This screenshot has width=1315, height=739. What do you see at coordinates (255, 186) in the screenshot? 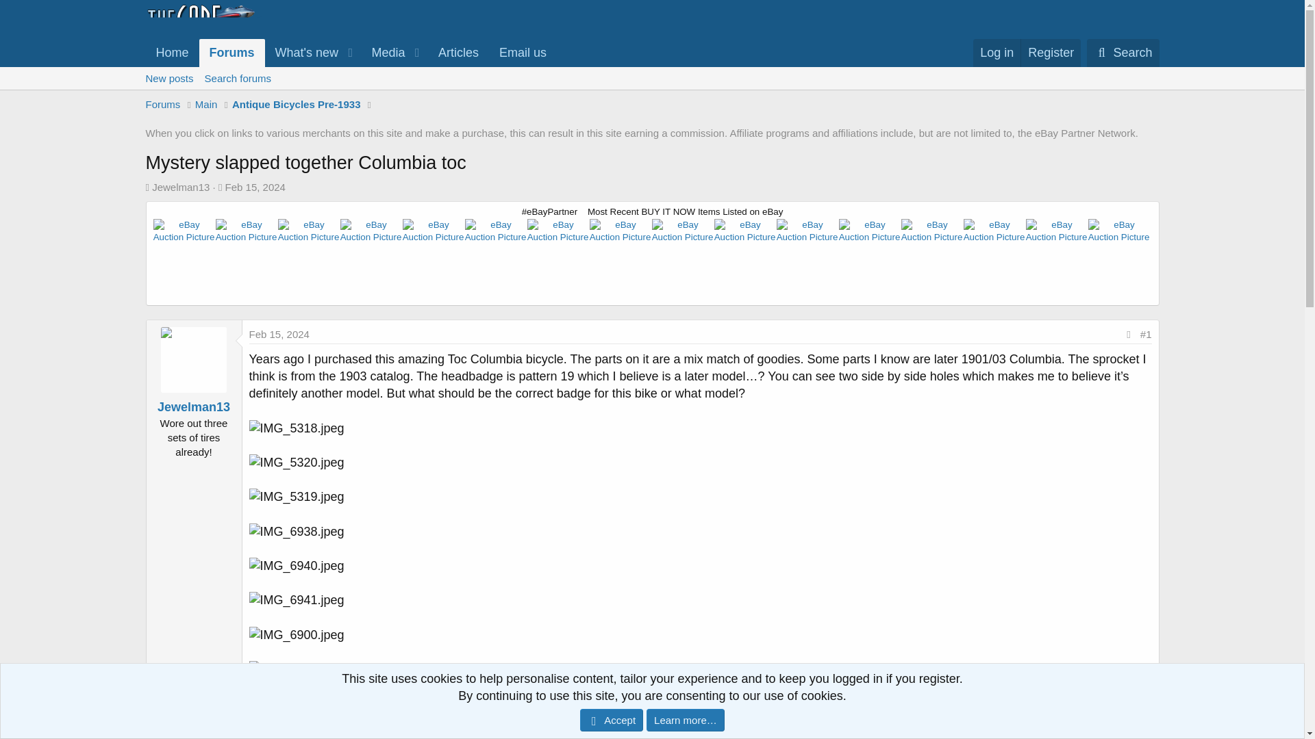
I see `Media` at bounding box center [255, 186].